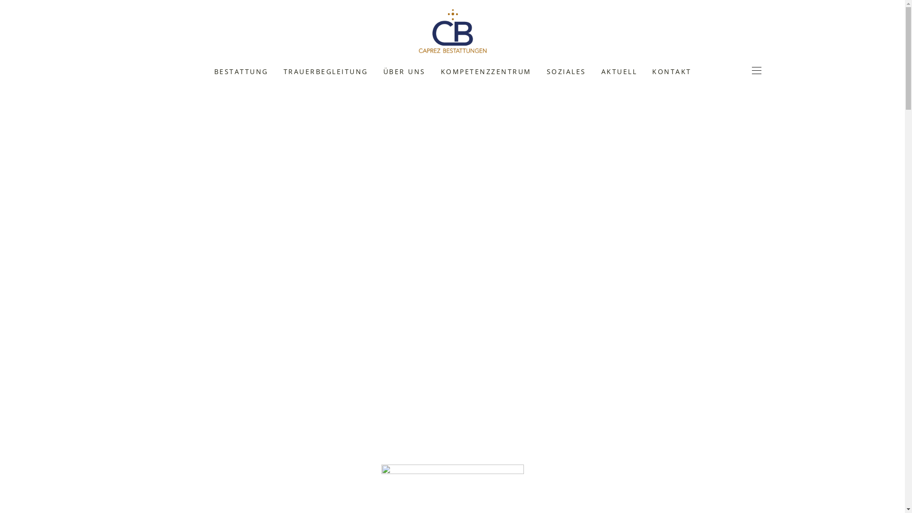 This screenshot has width=912, height=513. I want to click on AKTUELL, so click(619, 71).